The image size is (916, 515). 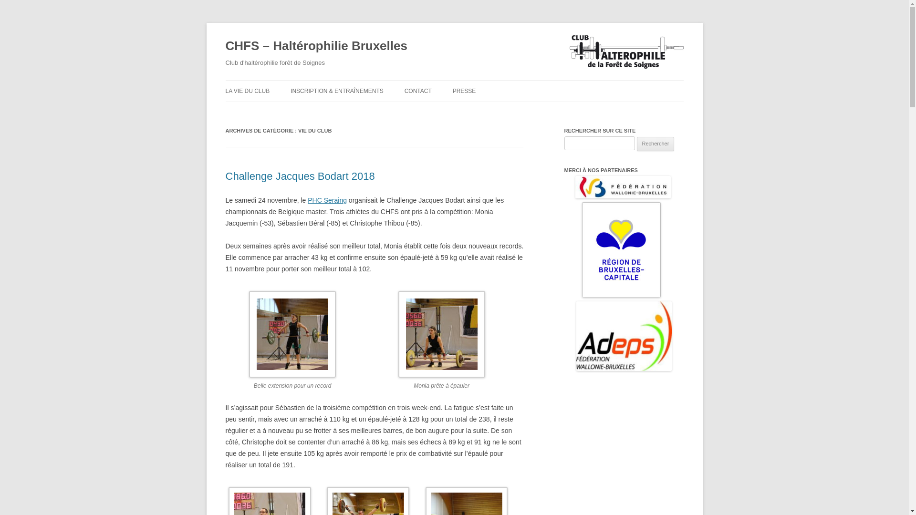 What do you see at coordinates (454, 80) in the screenshot?
I see `Aller au contenu` at bounding box center [454, 80].